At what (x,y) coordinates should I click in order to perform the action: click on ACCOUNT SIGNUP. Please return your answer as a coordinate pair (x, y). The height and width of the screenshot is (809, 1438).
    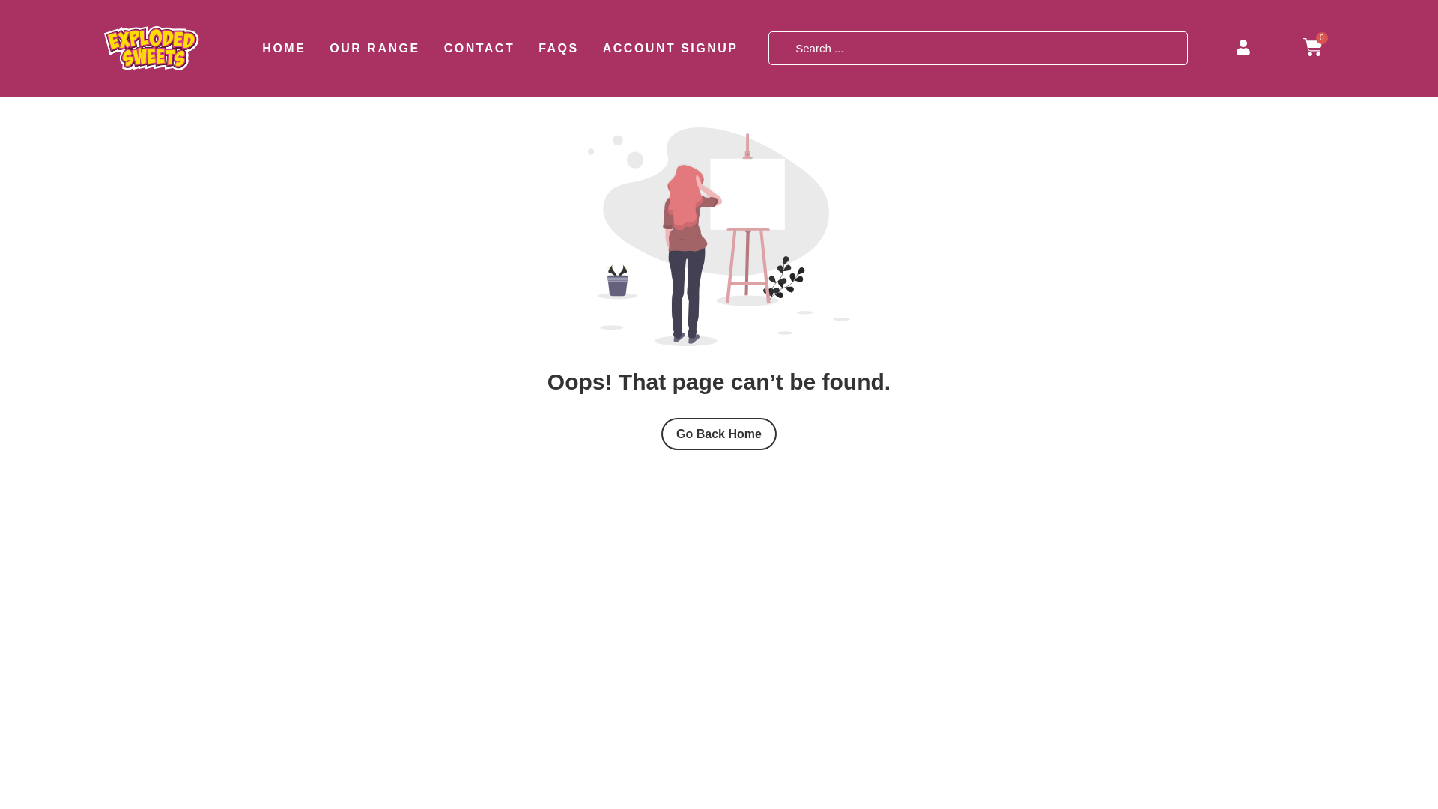
    Looking at the image, I should click on (670, 49).